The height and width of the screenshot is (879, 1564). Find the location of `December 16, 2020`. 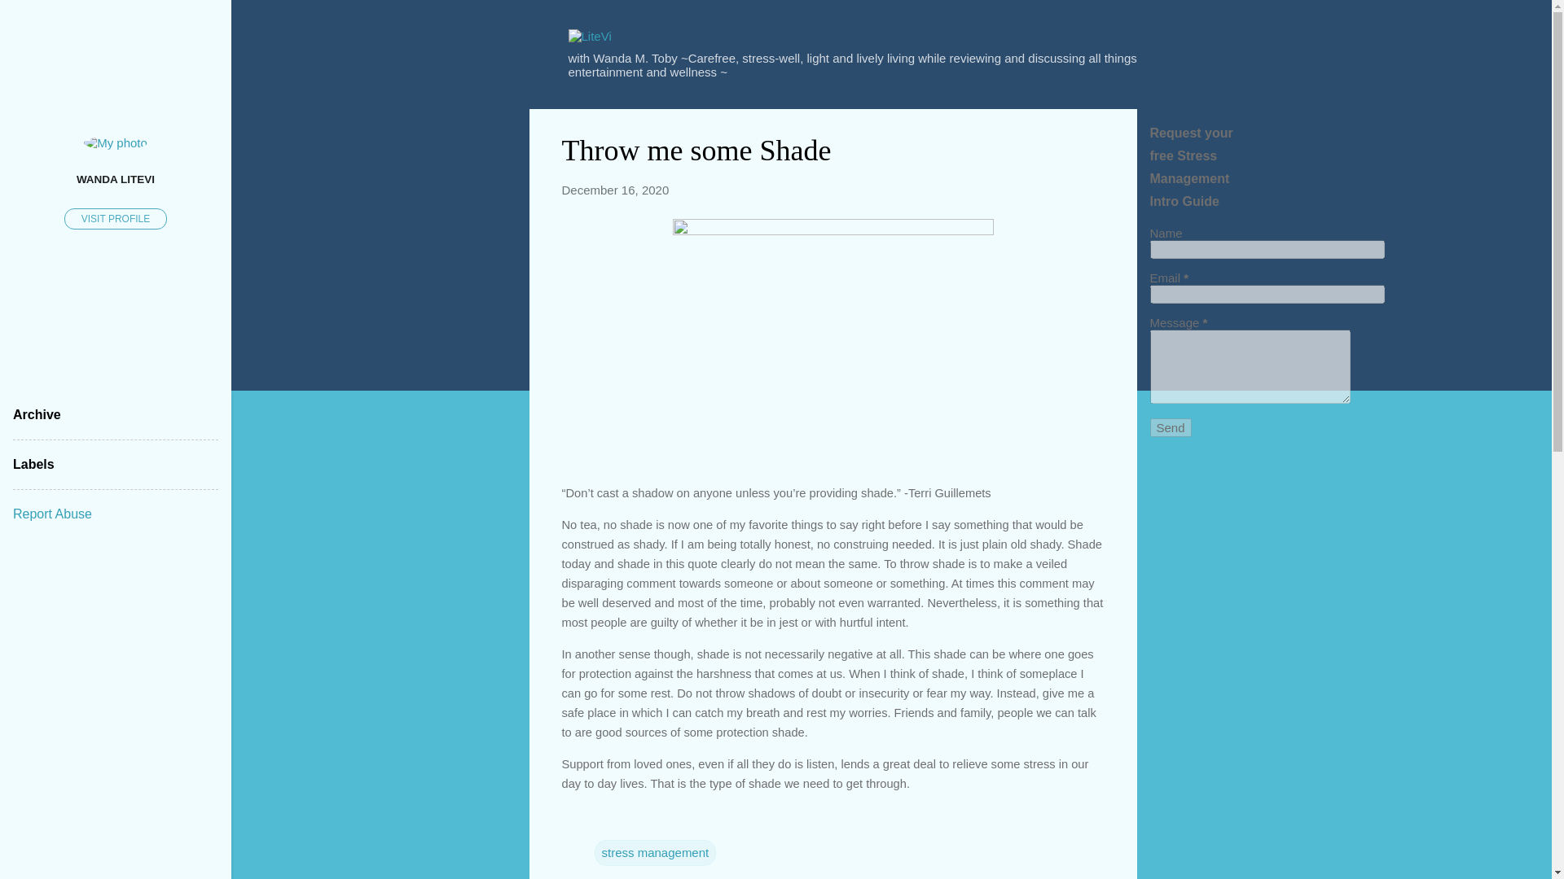

December 16, 2020 is located at coordinates (615, 189).